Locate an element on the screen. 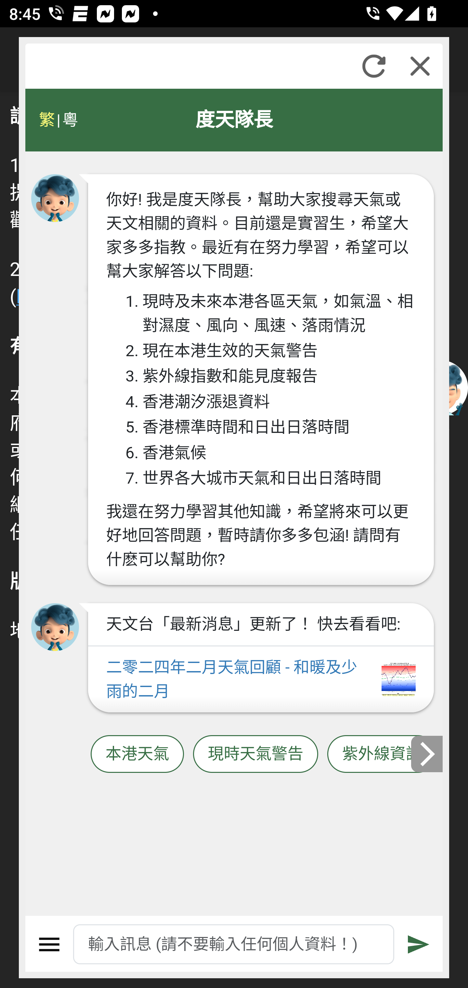 Image resolution: width=468 pixels, height=988 pixels. 繁 is located at coordinates (47, 120).